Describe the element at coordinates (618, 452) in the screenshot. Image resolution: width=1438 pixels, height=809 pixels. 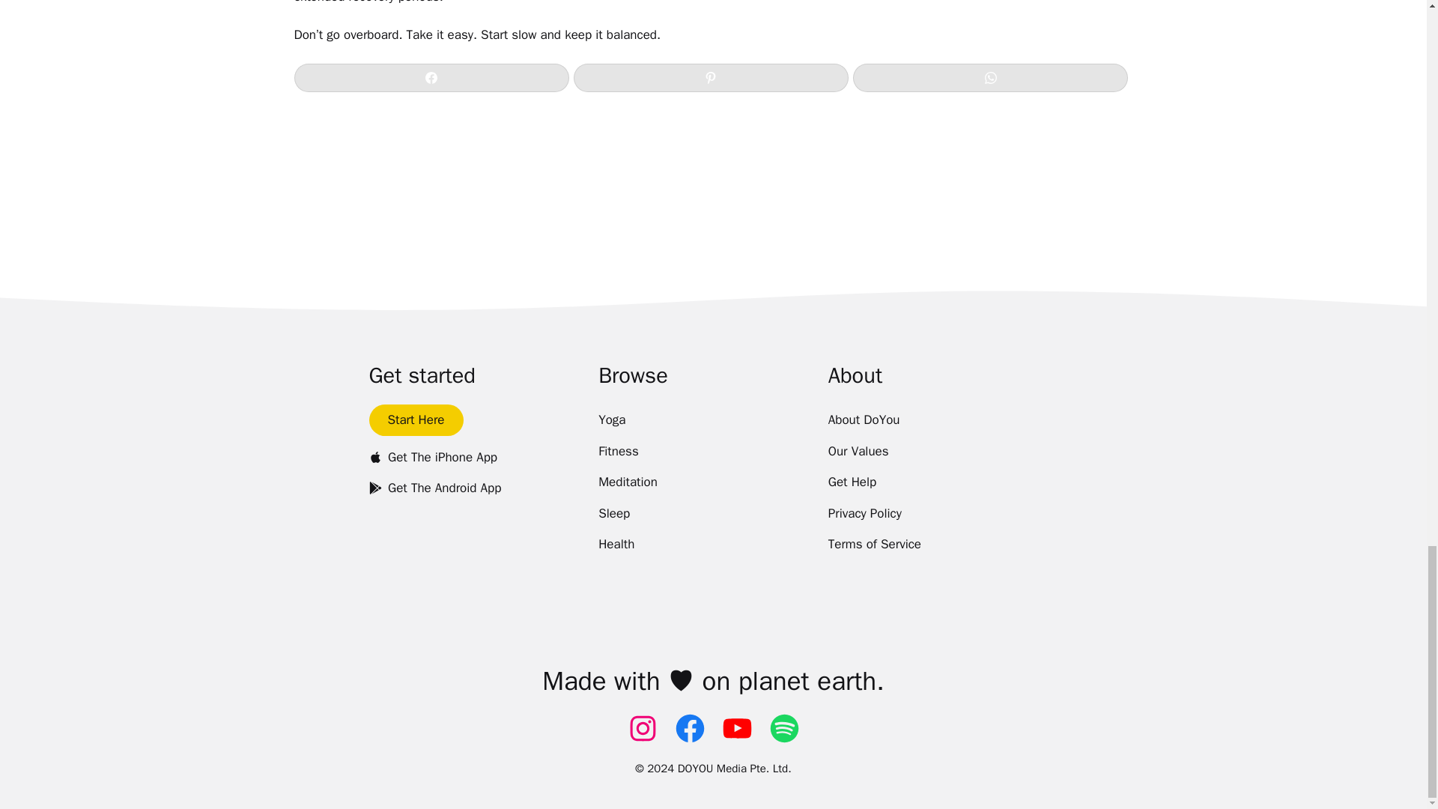
I see `Fitness` at that location.